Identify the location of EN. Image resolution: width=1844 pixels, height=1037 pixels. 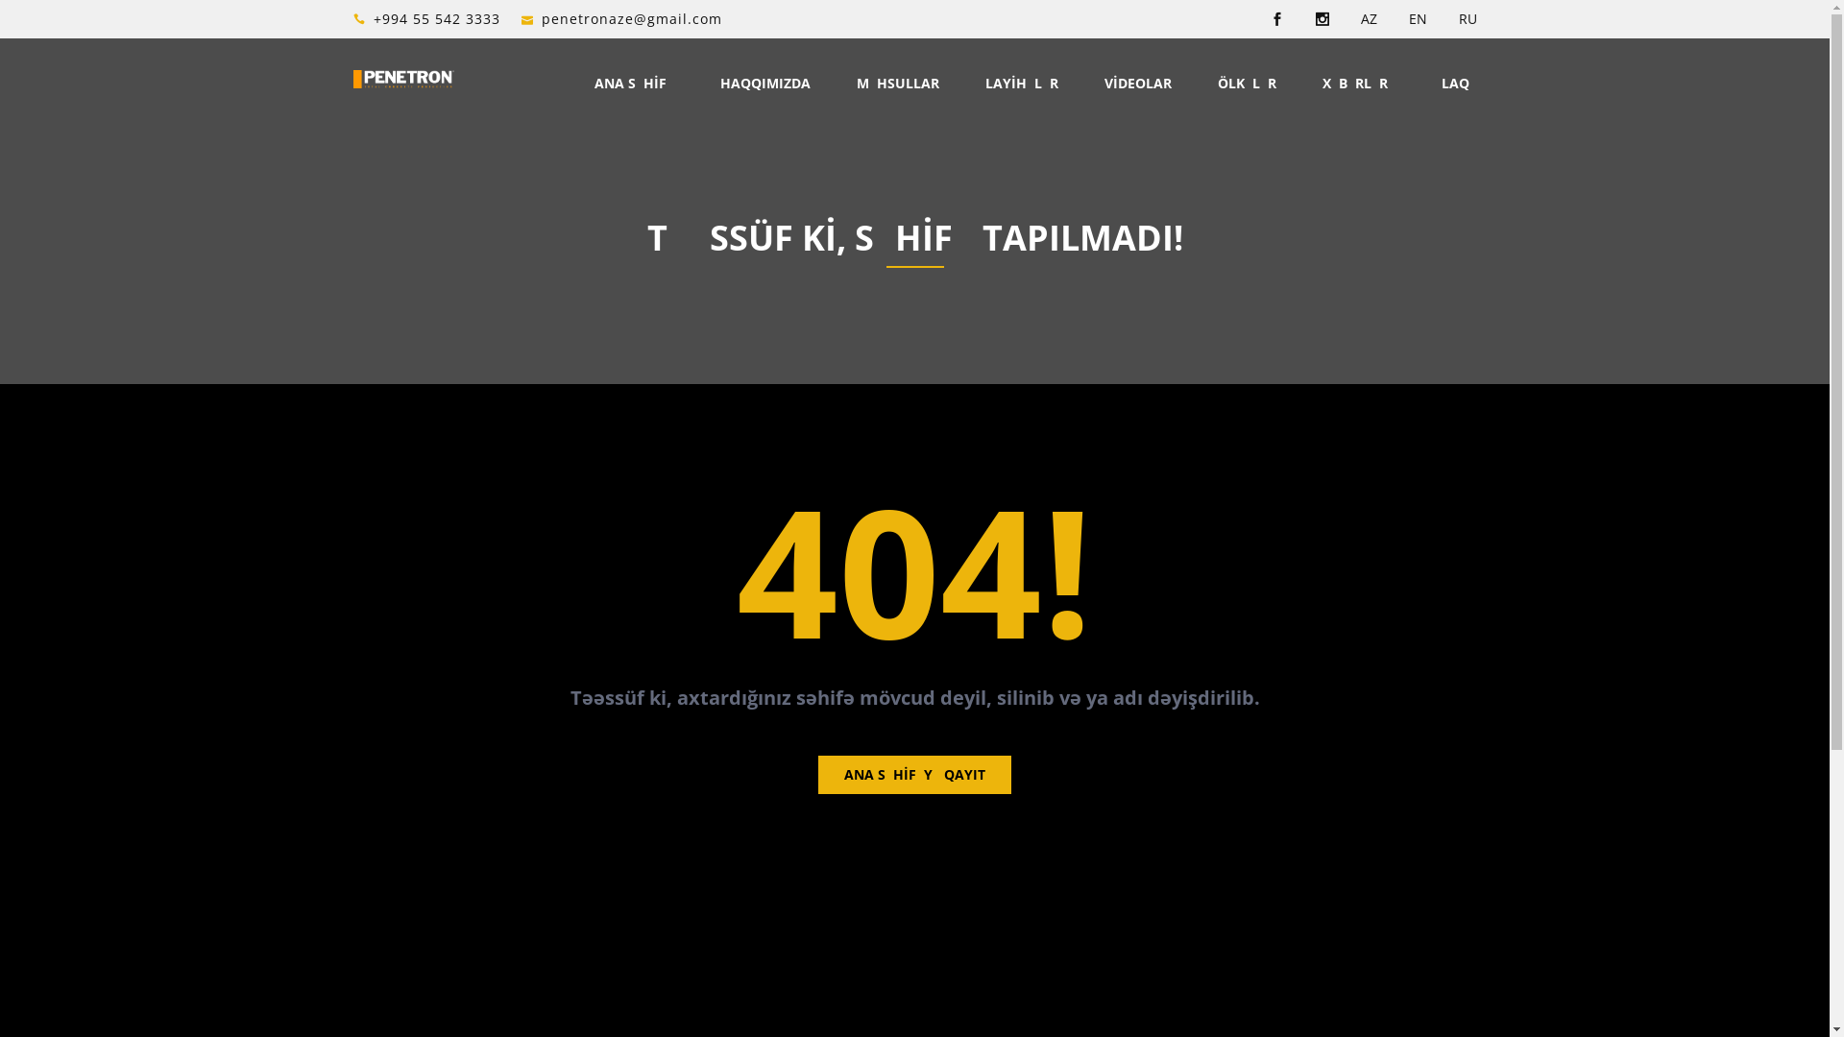
(1418, 19).